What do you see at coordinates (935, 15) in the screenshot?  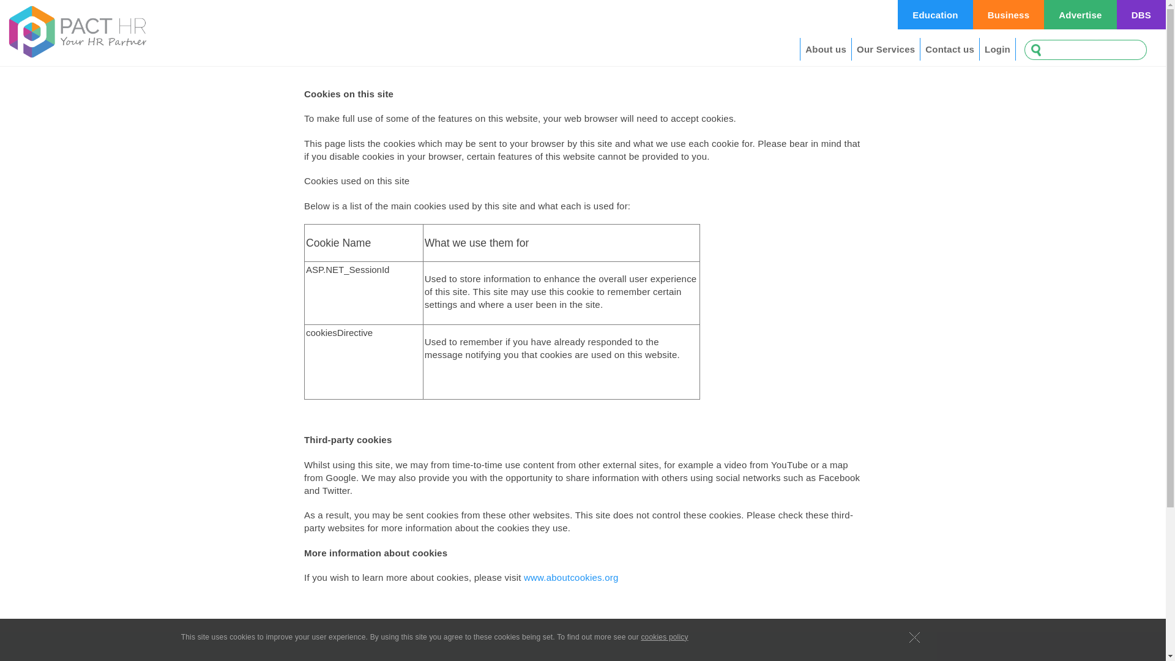 I see `Education` at bounding box center [935, 15].